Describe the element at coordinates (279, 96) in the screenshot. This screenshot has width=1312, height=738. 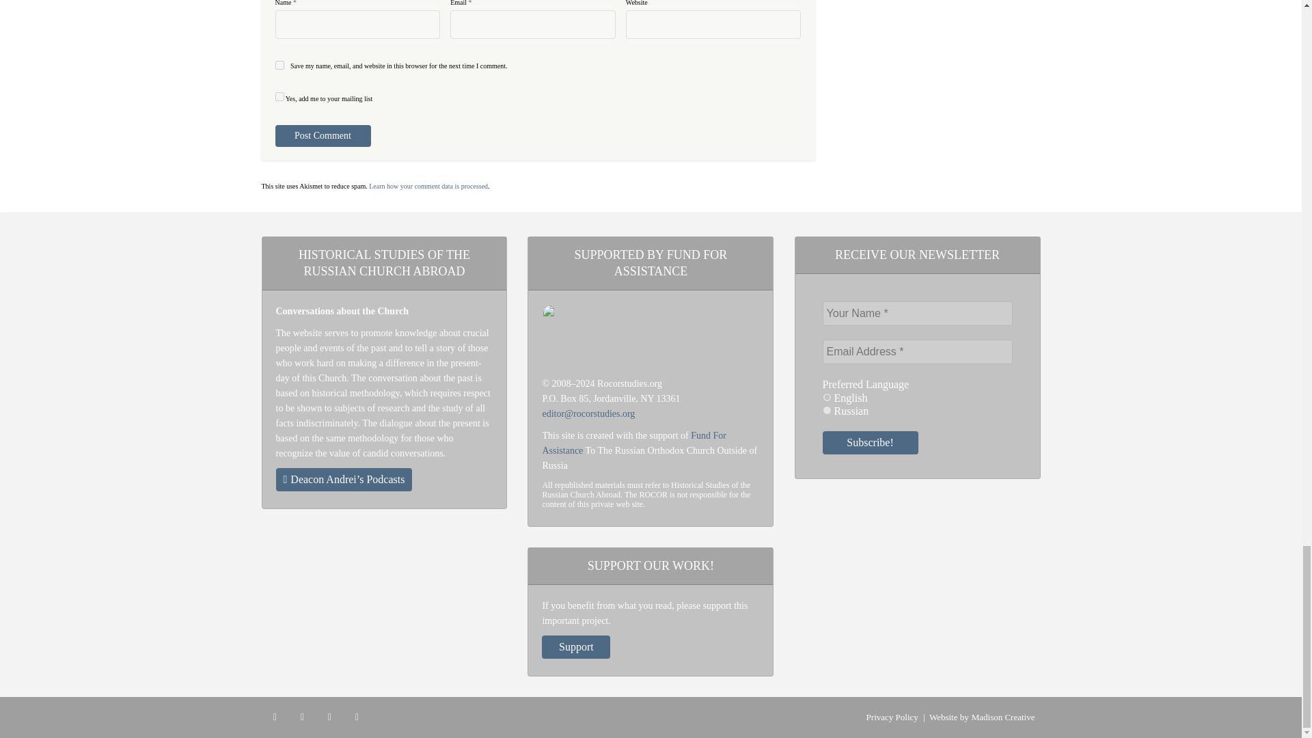
I see `1` at that location.